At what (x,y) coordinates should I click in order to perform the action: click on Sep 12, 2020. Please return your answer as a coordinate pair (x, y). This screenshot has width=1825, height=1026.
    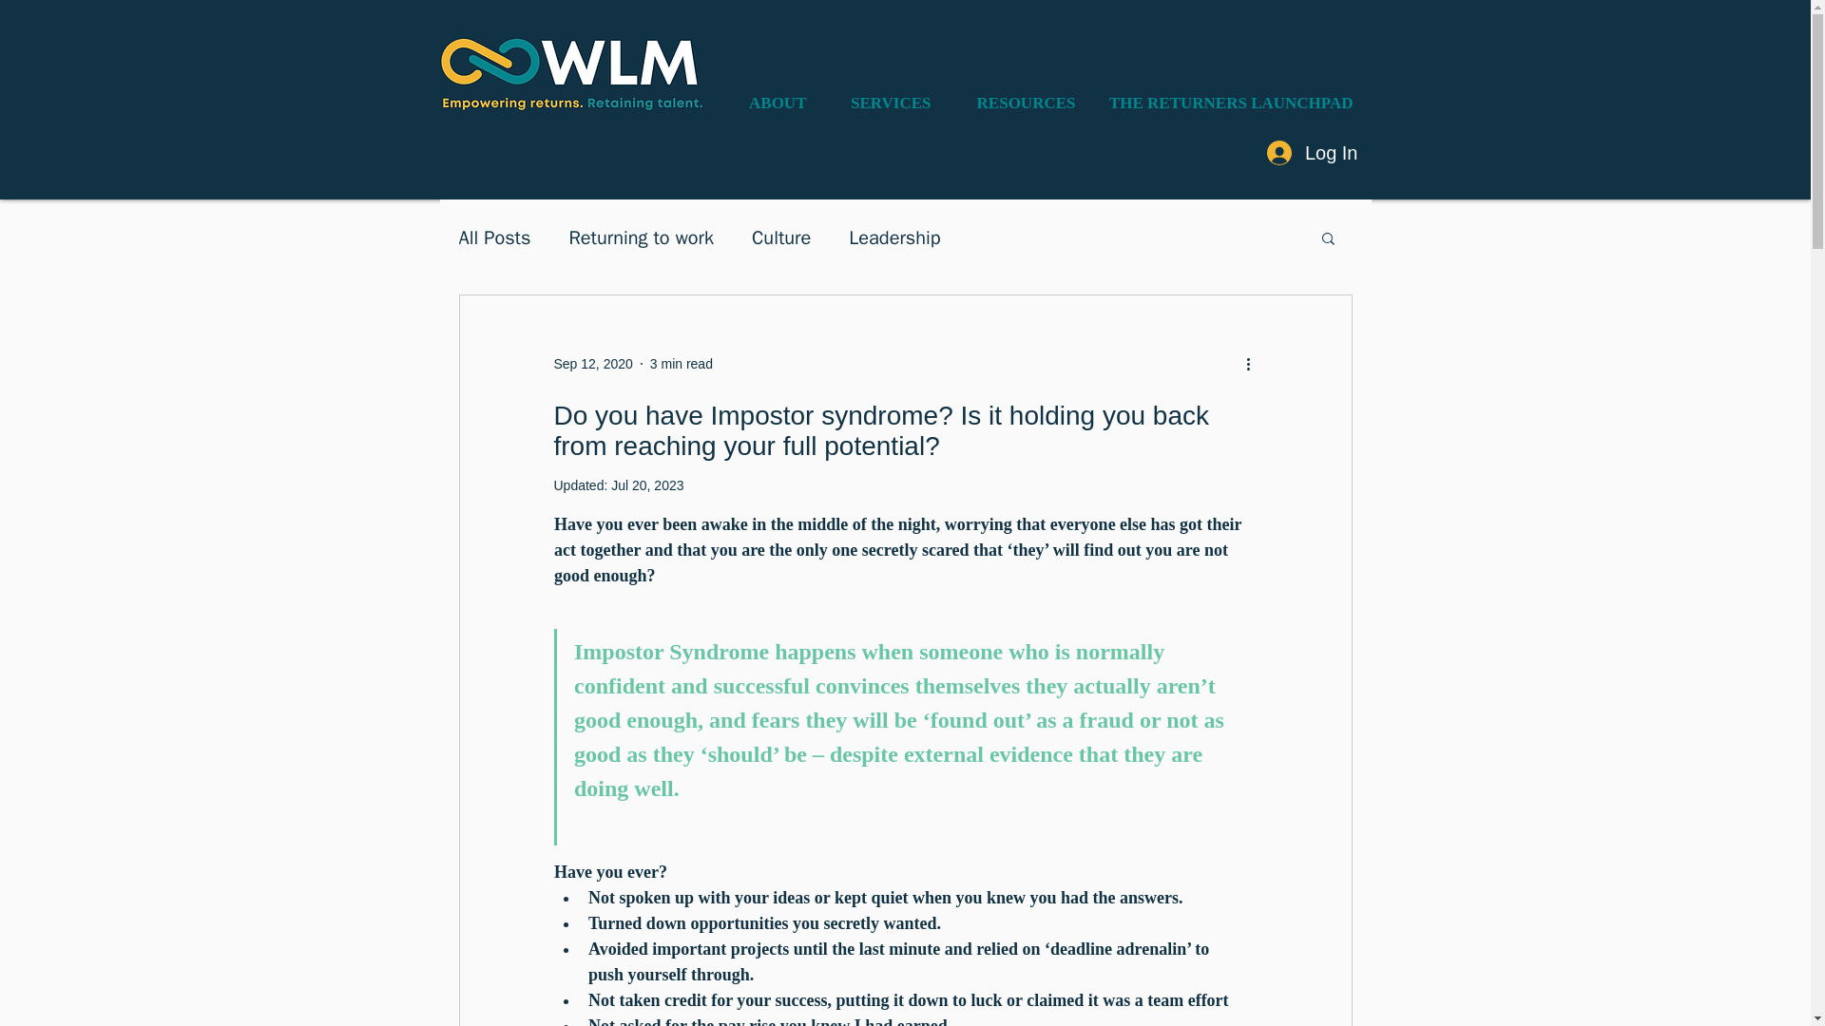
    Looking at the image, I should click on (591, 362).